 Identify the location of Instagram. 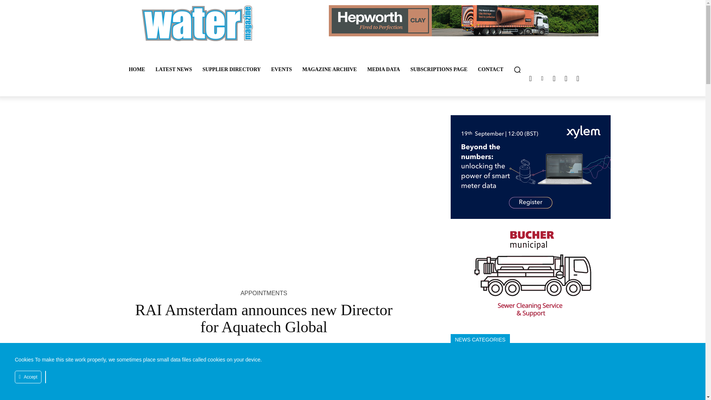
(554, 78).